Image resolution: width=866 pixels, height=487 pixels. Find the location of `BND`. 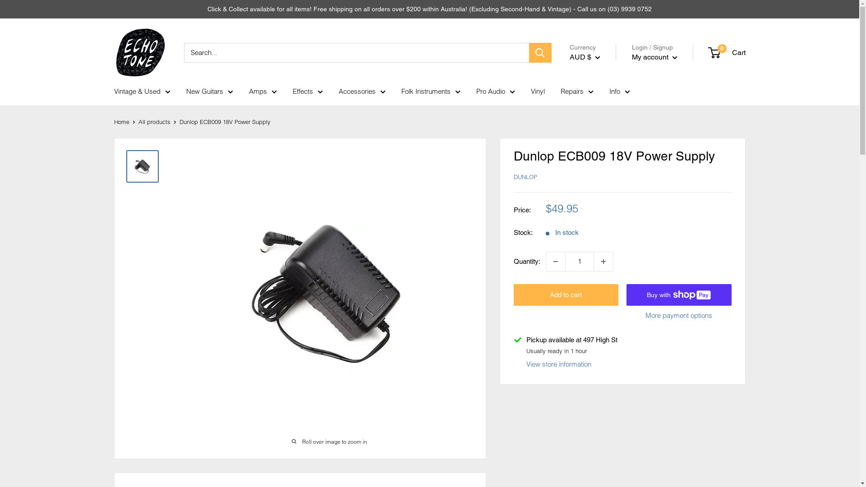

BND is located at coordinates (598, 326).